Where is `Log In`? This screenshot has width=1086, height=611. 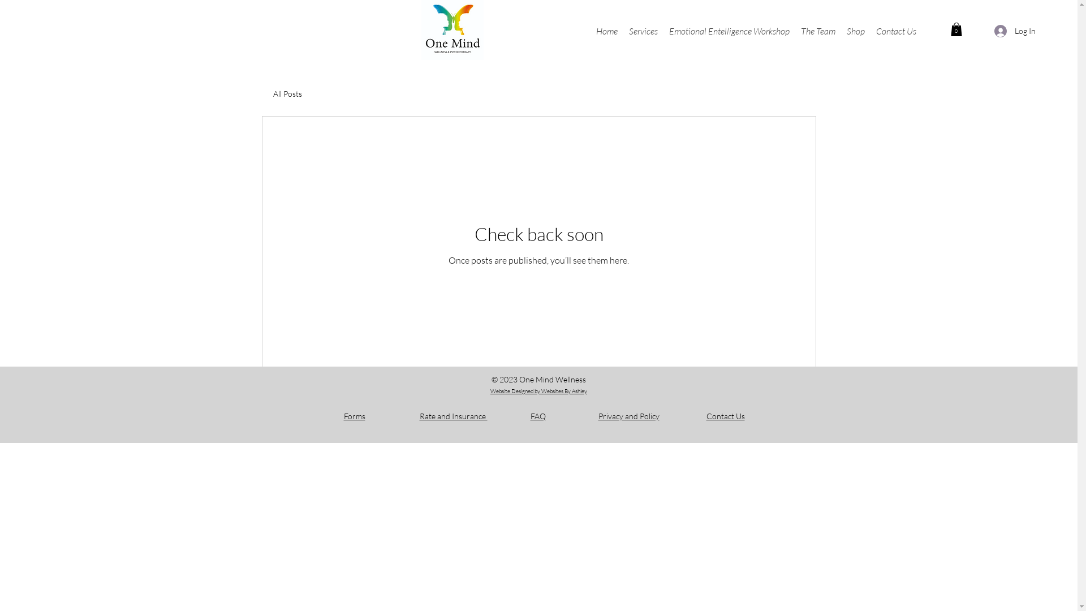 Log In is located at coordinates (1015, 31).